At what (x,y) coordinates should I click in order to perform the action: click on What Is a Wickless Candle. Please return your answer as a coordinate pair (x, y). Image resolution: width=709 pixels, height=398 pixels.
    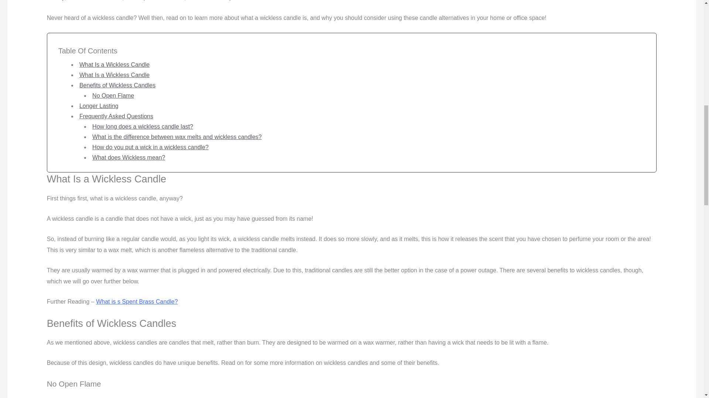
    Looking at the image, I should click on (114, 75).